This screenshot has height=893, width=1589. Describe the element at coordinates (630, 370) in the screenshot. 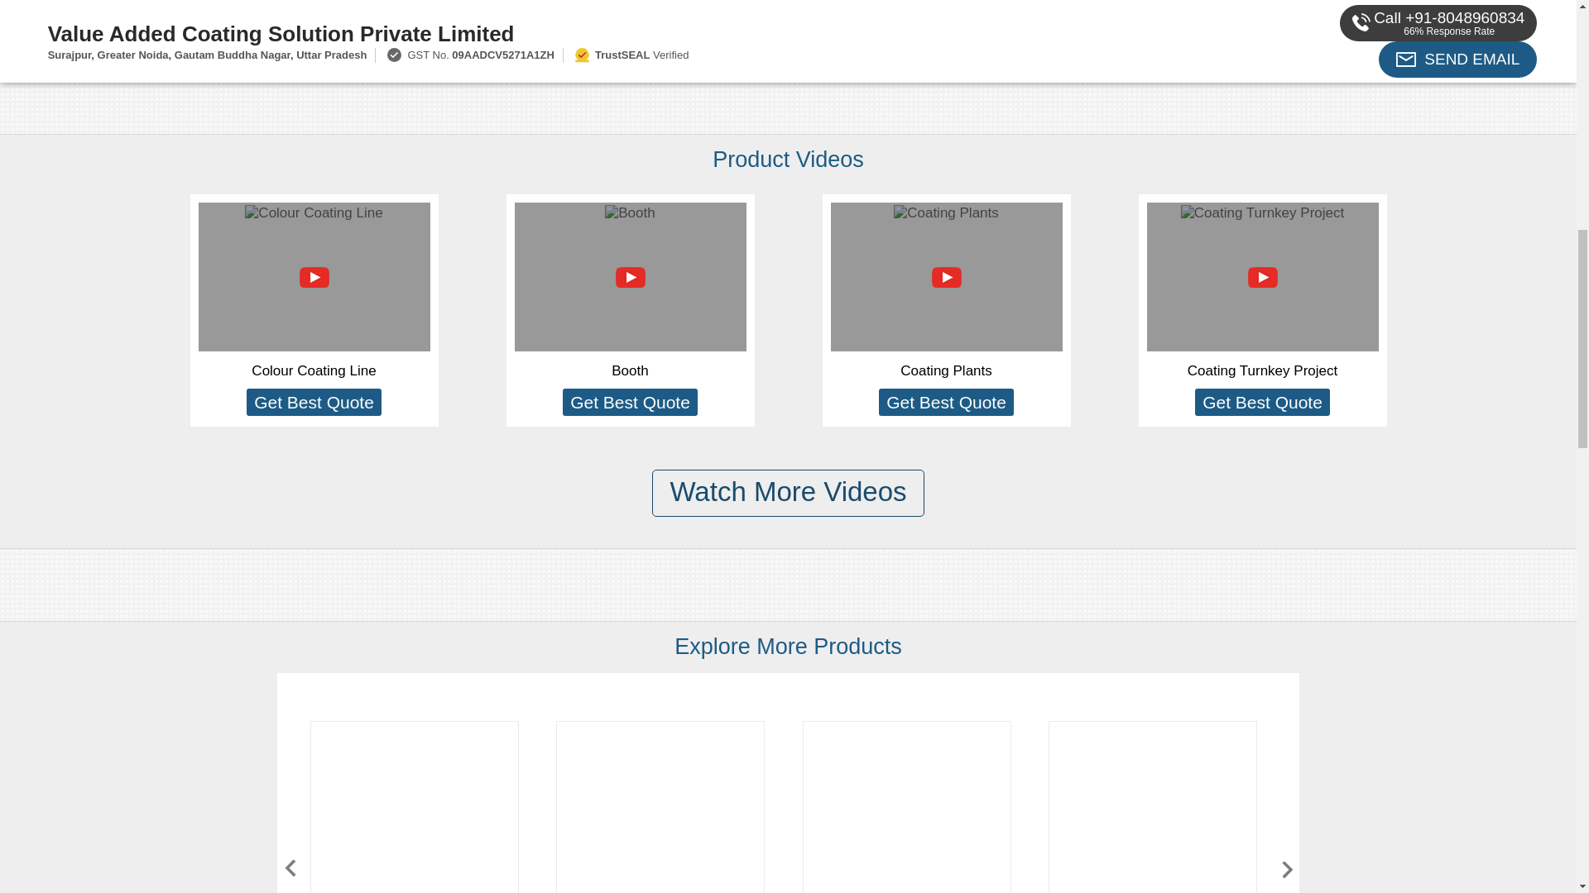

I see `Booth` at that location.